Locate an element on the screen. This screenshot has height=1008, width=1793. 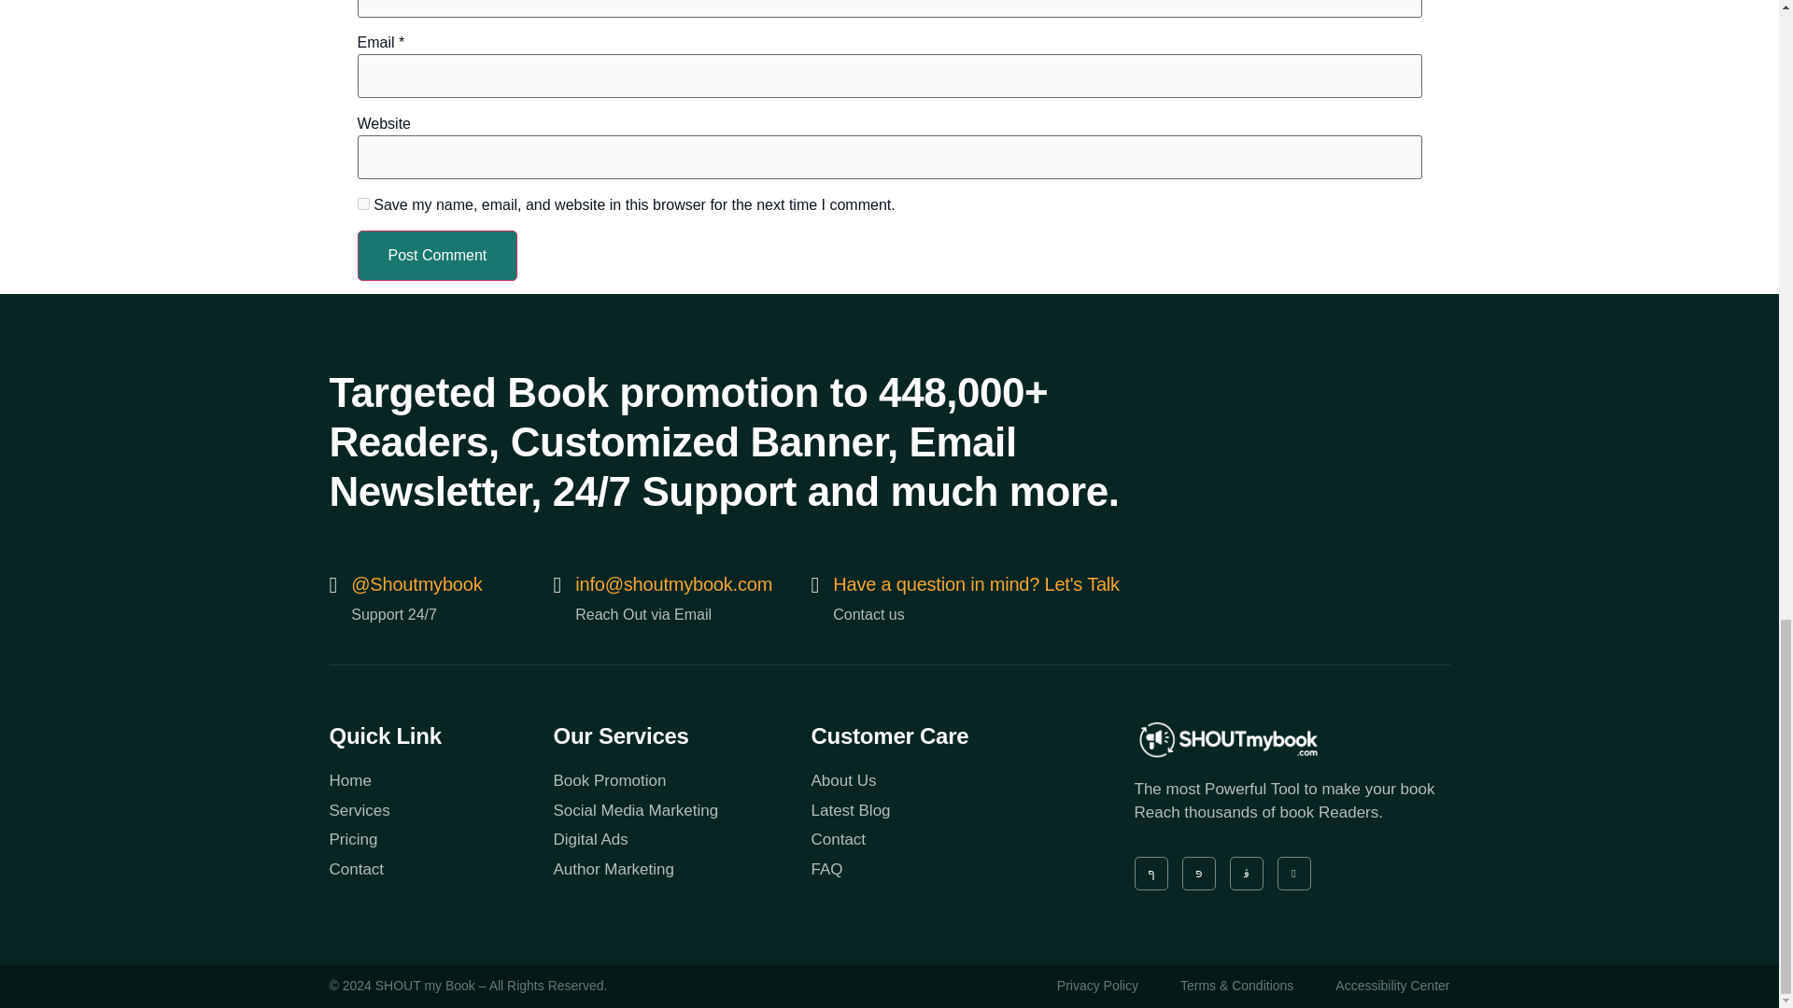
Accessibility Center is located at coordinates (1391, 987).